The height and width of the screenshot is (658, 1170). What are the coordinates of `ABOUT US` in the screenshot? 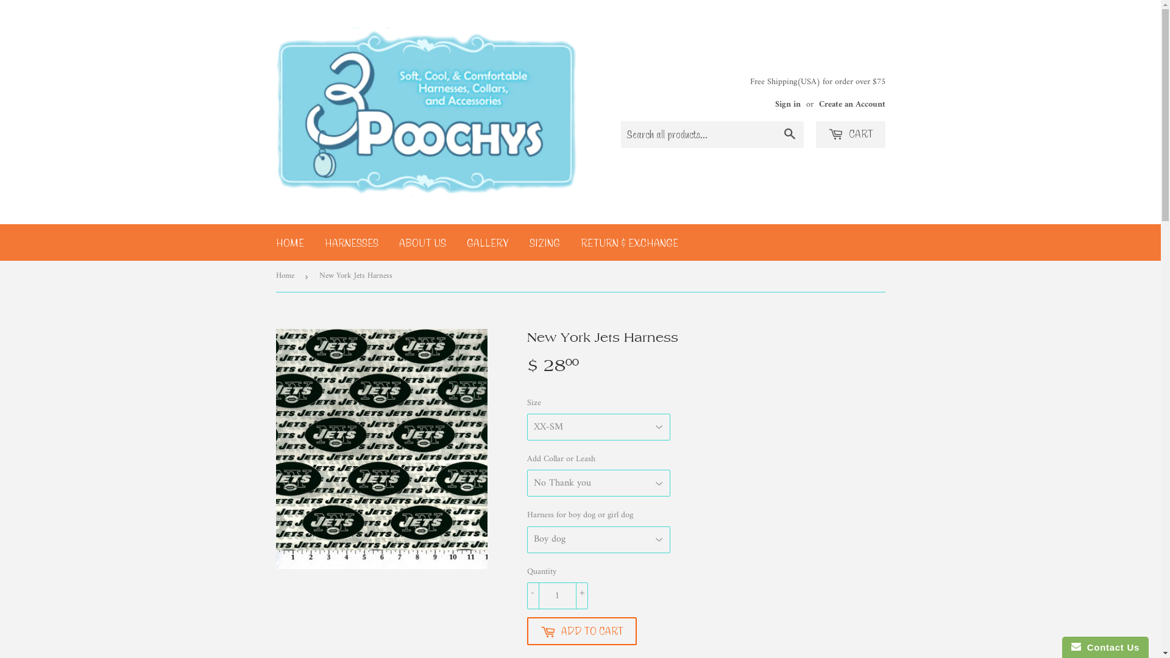 It's located at (423, 242).